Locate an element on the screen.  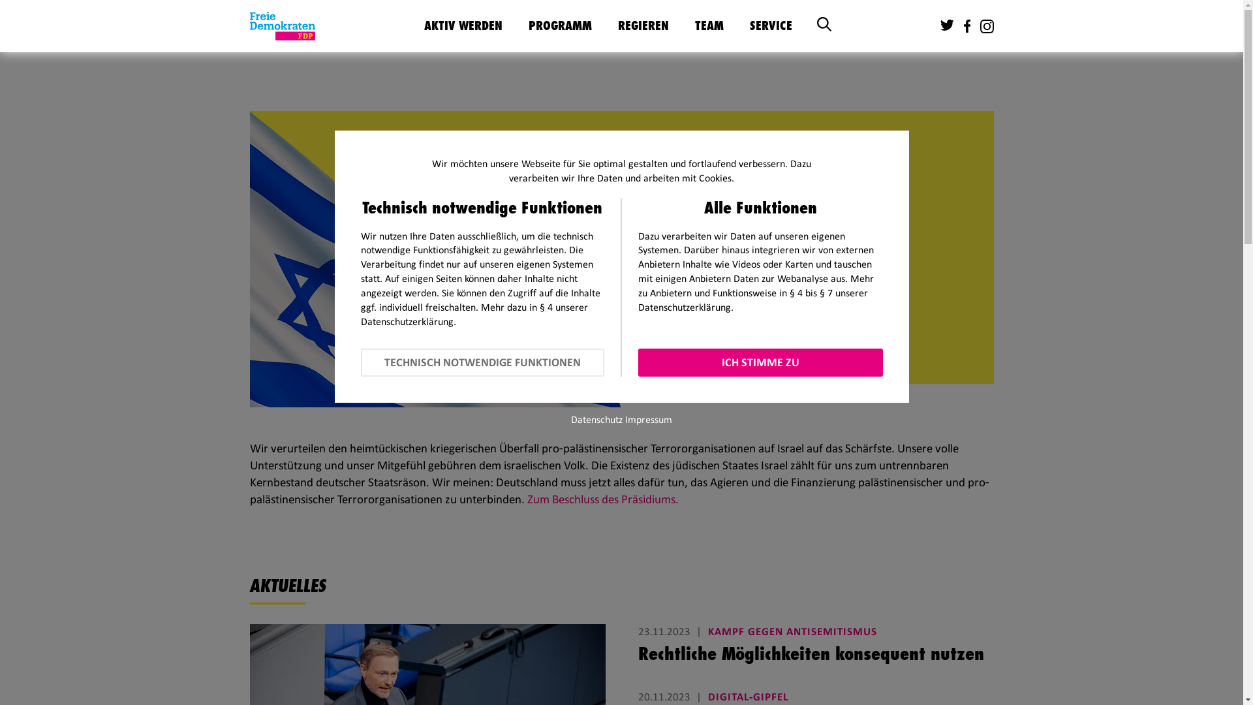
ICH STIMME ZU is located at coordinates (760, 363).